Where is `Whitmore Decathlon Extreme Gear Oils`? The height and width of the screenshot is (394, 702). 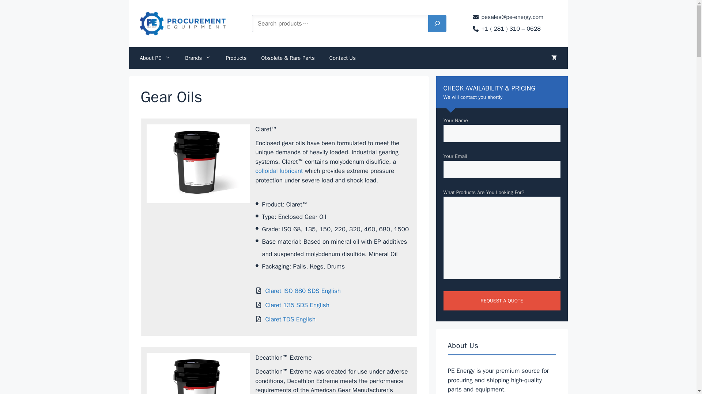 Whitmore Decathlon Extreme Gear Oils is located at coordinates (197, 373).